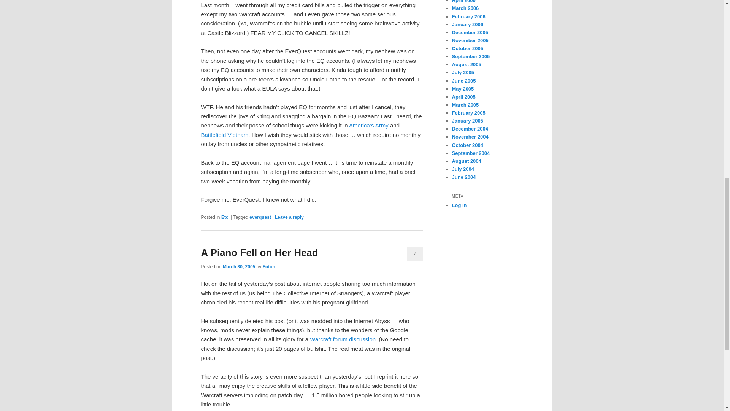 This screenshot has width=730, height=411. What do you see at coordinates (239, 267) in the screenshot?
I see `6:54 am` at bounding box center [239, 267].